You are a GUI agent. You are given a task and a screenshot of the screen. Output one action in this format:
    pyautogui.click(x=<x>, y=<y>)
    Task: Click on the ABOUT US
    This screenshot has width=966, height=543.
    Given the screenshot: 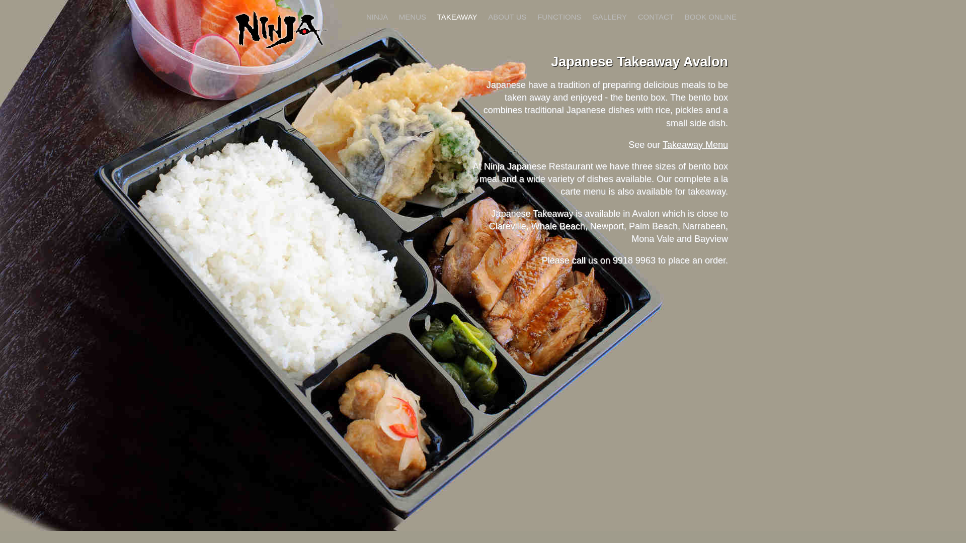 What is the action you would take?
    pyautogui.click(x=507, y=16)
    